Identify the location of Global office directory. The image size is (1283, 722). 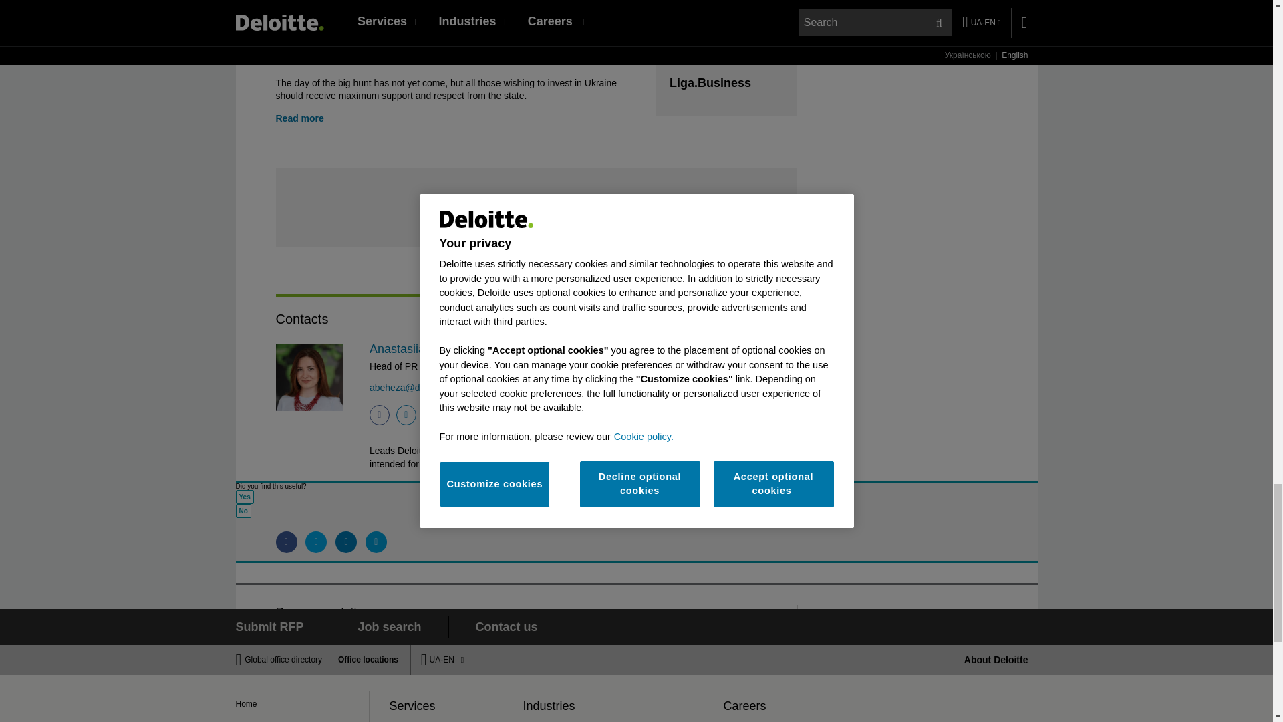
(287, 659).